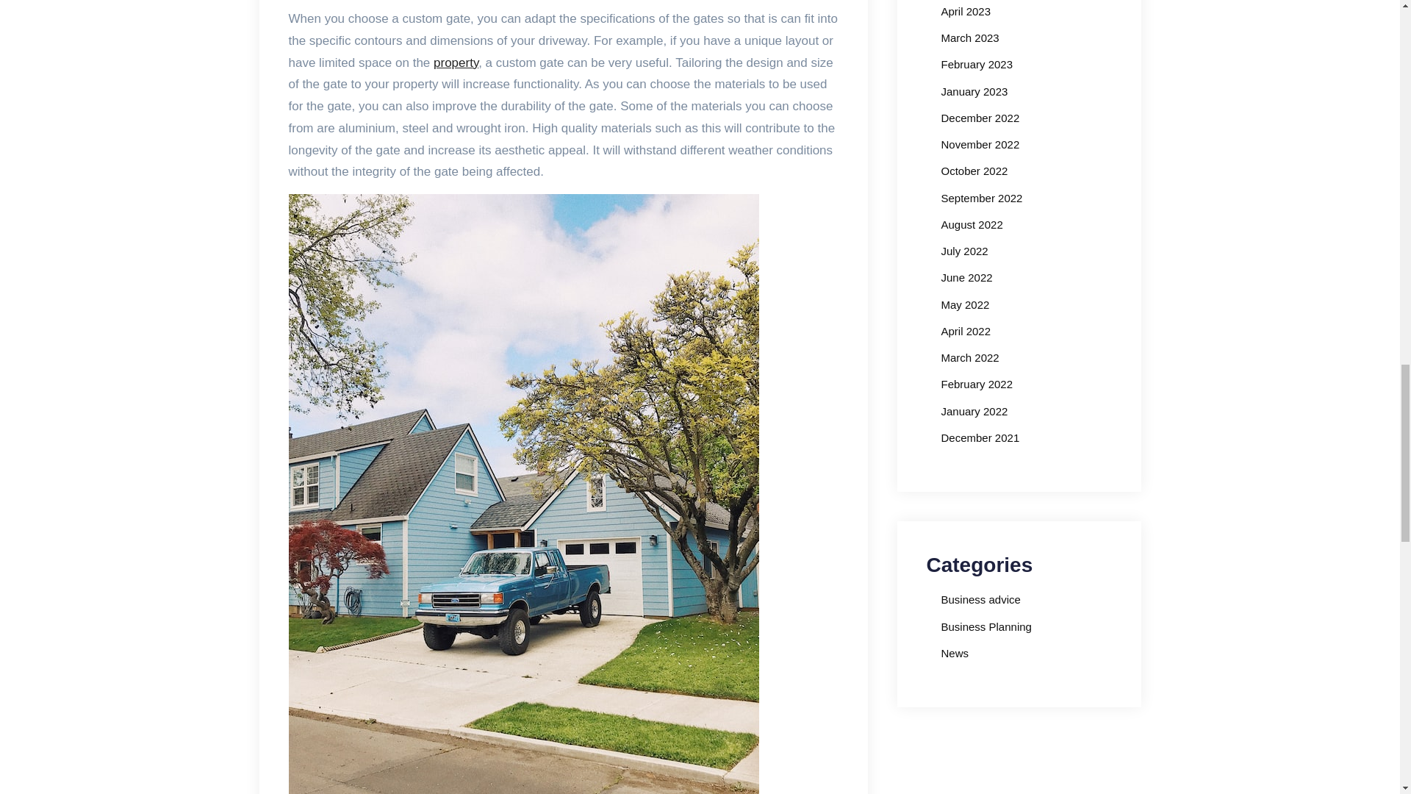 This screenshot has width=1411, height=794. What do you see at coordinates (966, 10) in the screenshot?
I see `April 2023` at bounding box center [966, 10].